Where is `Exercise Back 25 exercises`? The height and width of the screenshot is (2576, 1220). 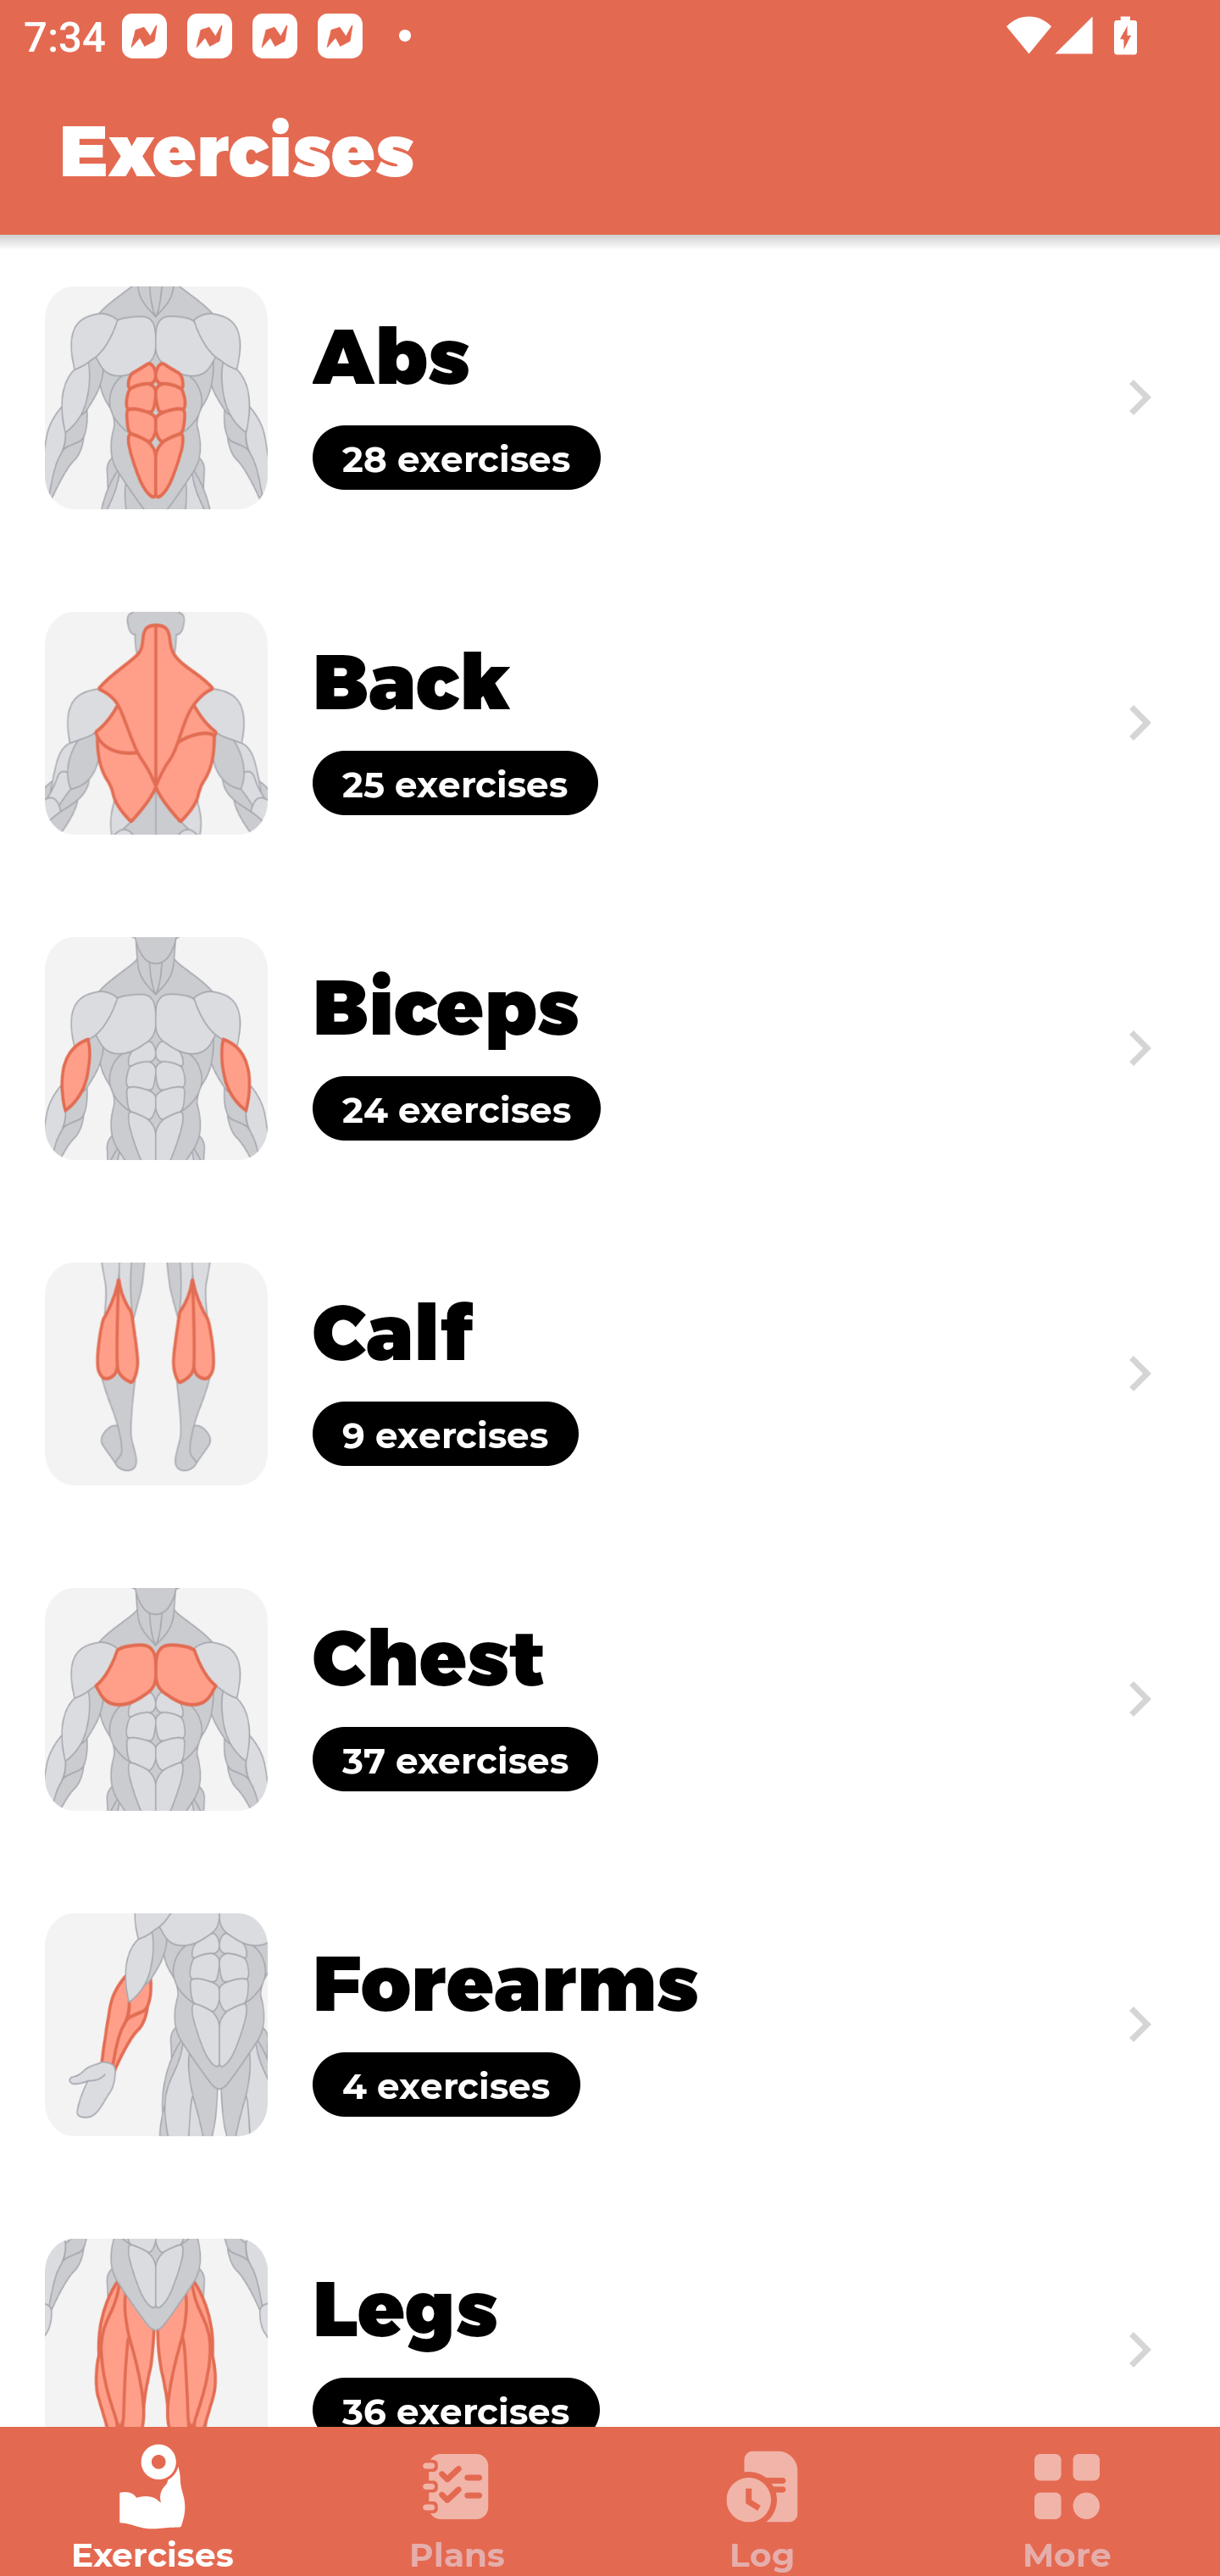 Exercise Back 25 exercises is located at coordinates (610, 722).